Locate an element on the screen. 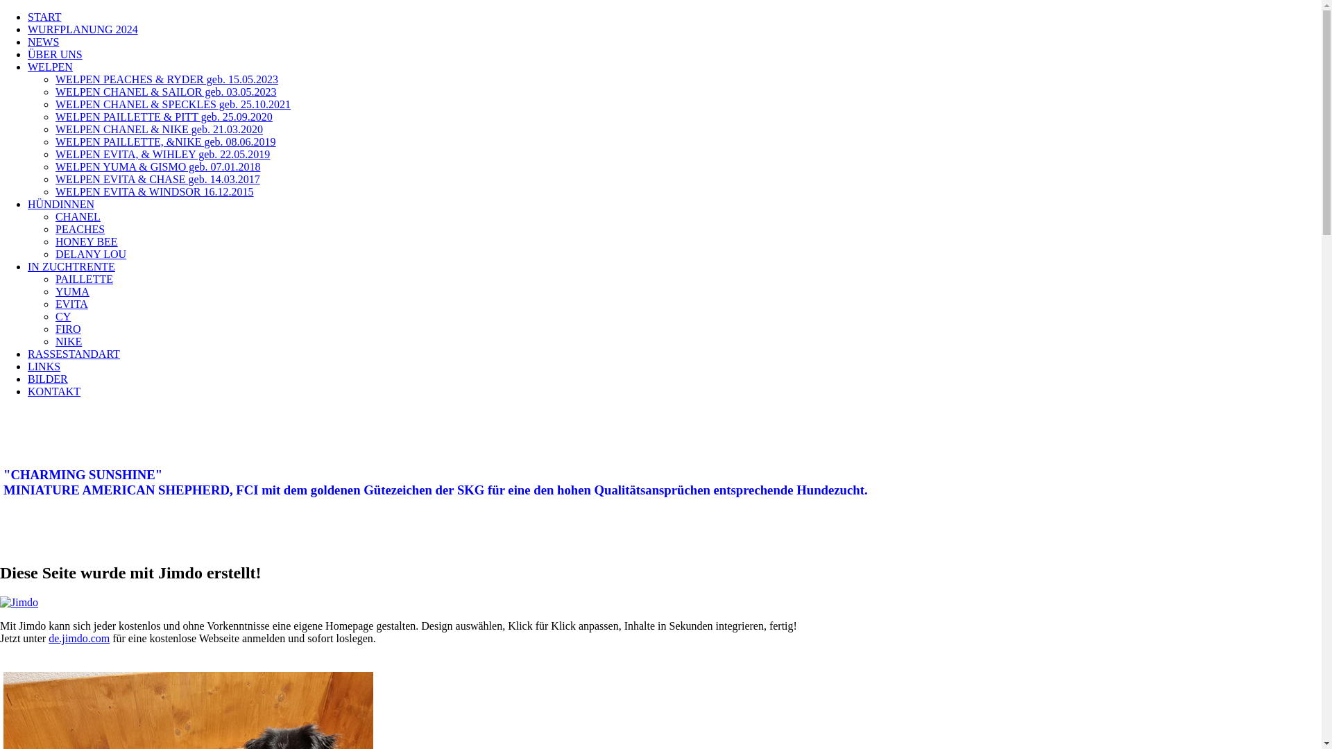 This screenshot has width=1332, height=749. de.jimdo.com is located at coordinates (79, 638).